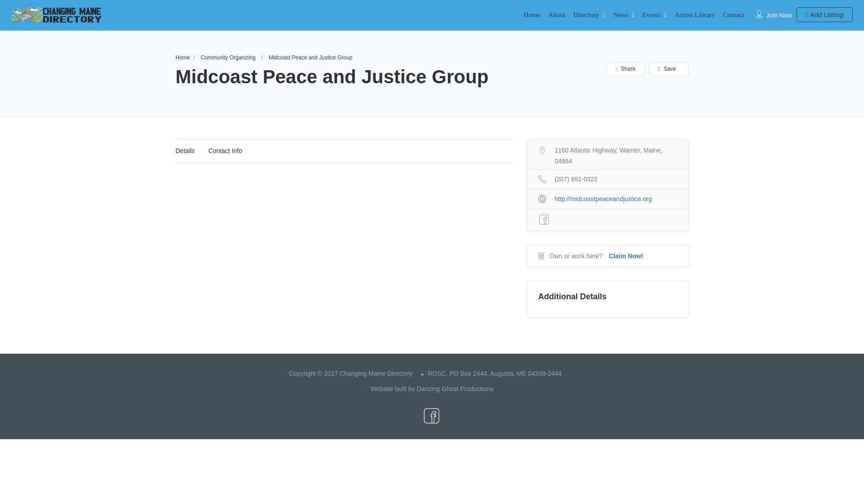  I want to click on Events, so click(652, 14).